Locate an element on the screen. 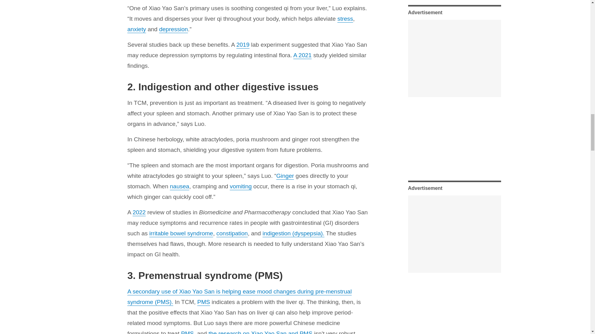  depression is located at coordinates (173, 29).